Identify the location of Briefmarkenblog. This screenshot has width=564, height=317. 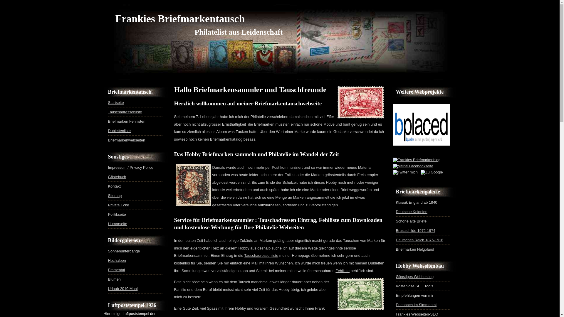
(434, 172).